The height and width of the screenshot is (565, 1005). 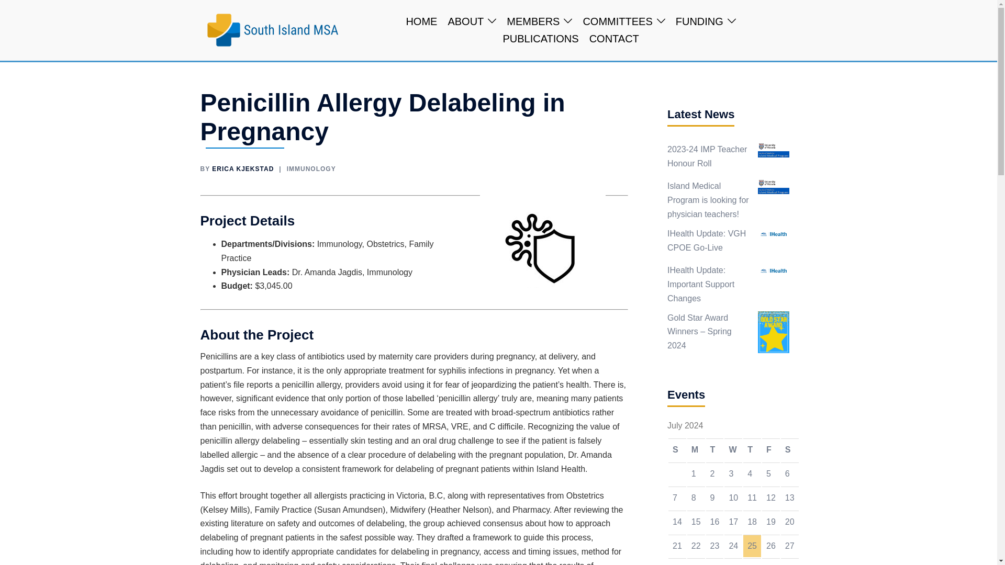 I want to click on Lunch in the Lounge, so click(x=752, y=522).